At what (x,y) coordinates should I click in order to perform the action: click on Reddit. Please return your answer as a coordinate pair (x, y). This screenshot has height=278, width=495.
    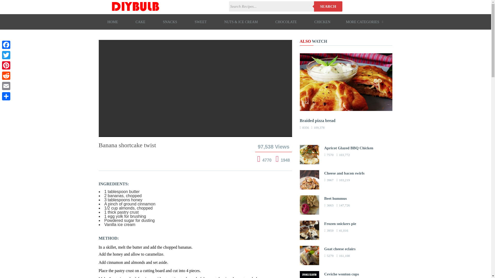
    Looking at the image, I should click on (6, 76).